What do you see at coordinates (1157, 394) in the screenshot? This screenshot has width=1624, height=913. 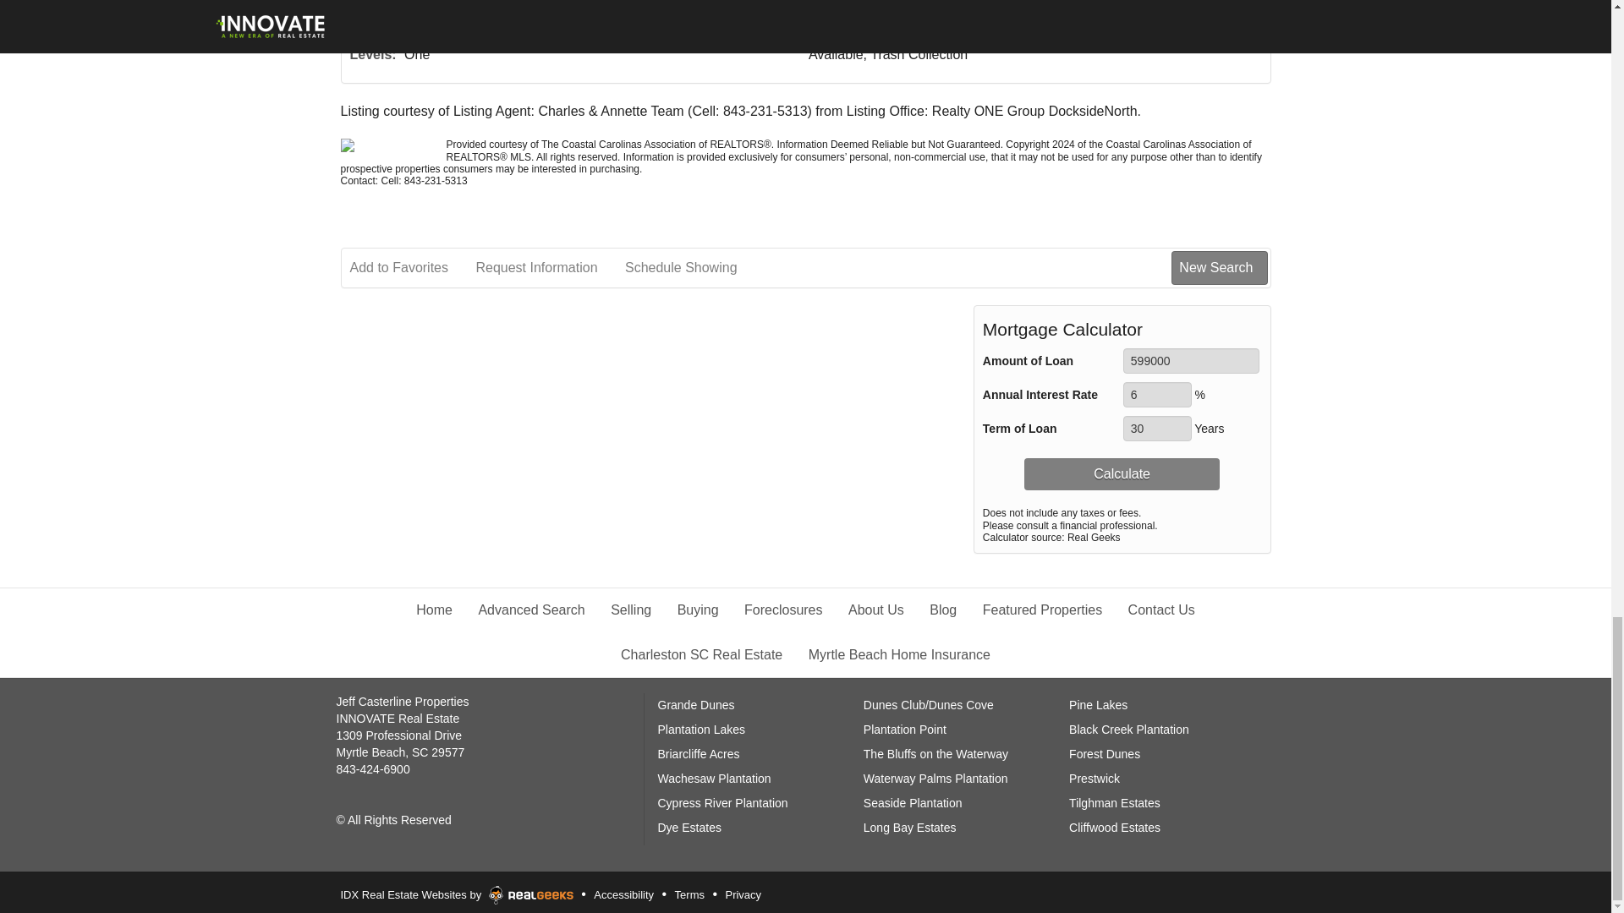 I see `6` at bounding box center [1157, 394].